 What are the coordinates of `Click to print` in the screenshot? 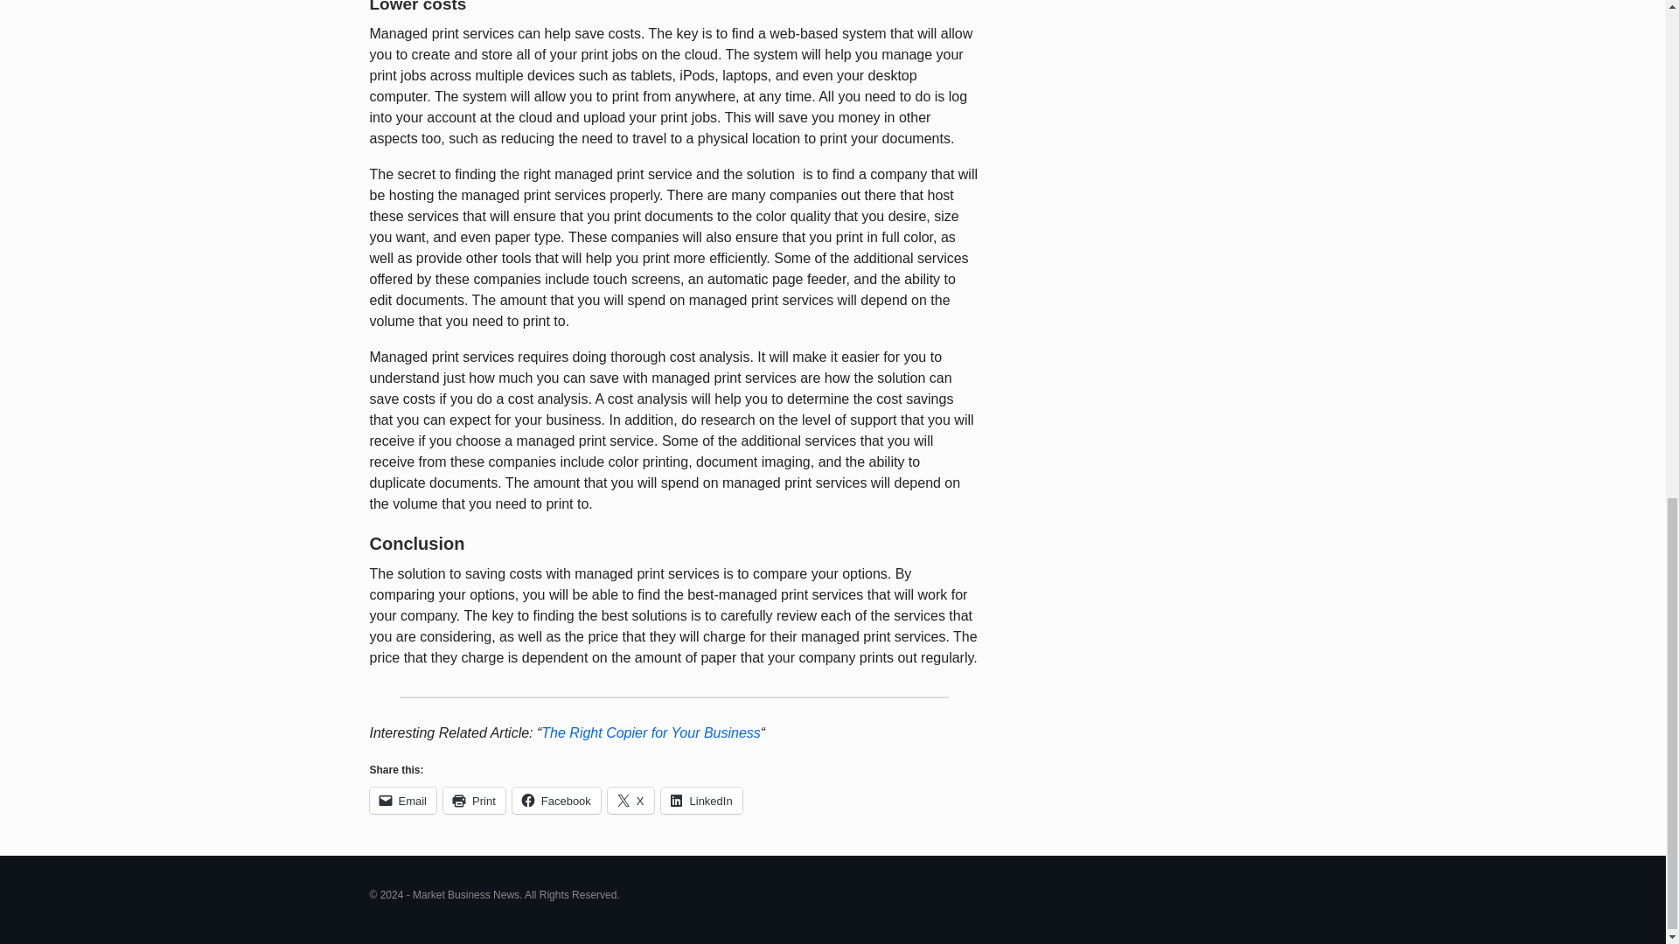 It's located at (474, 800).